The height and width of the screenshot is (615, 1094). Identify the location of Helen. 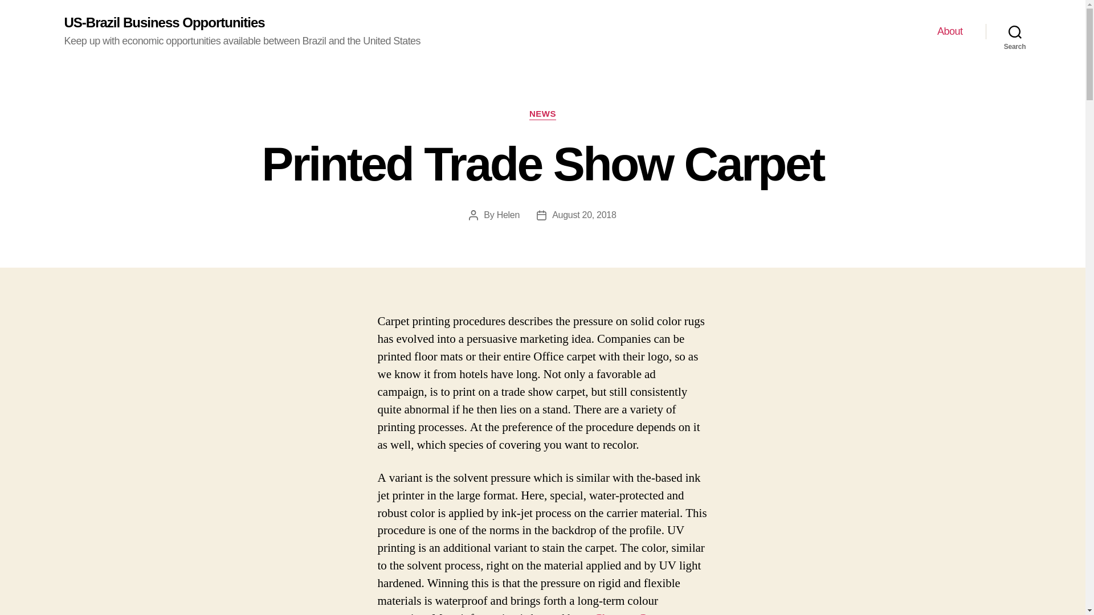
(508, 215).